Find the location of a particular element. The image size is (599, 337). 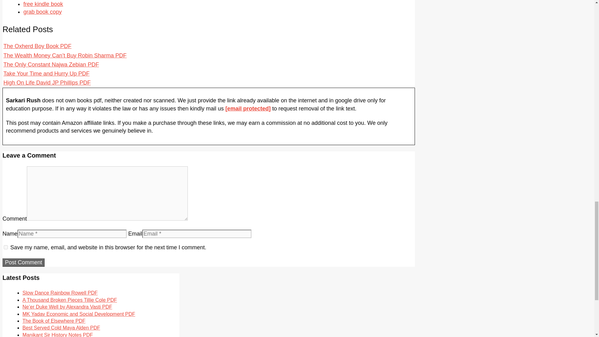

MK Yadav Economic and Social Development PDF is located at coordinates (79, 314).